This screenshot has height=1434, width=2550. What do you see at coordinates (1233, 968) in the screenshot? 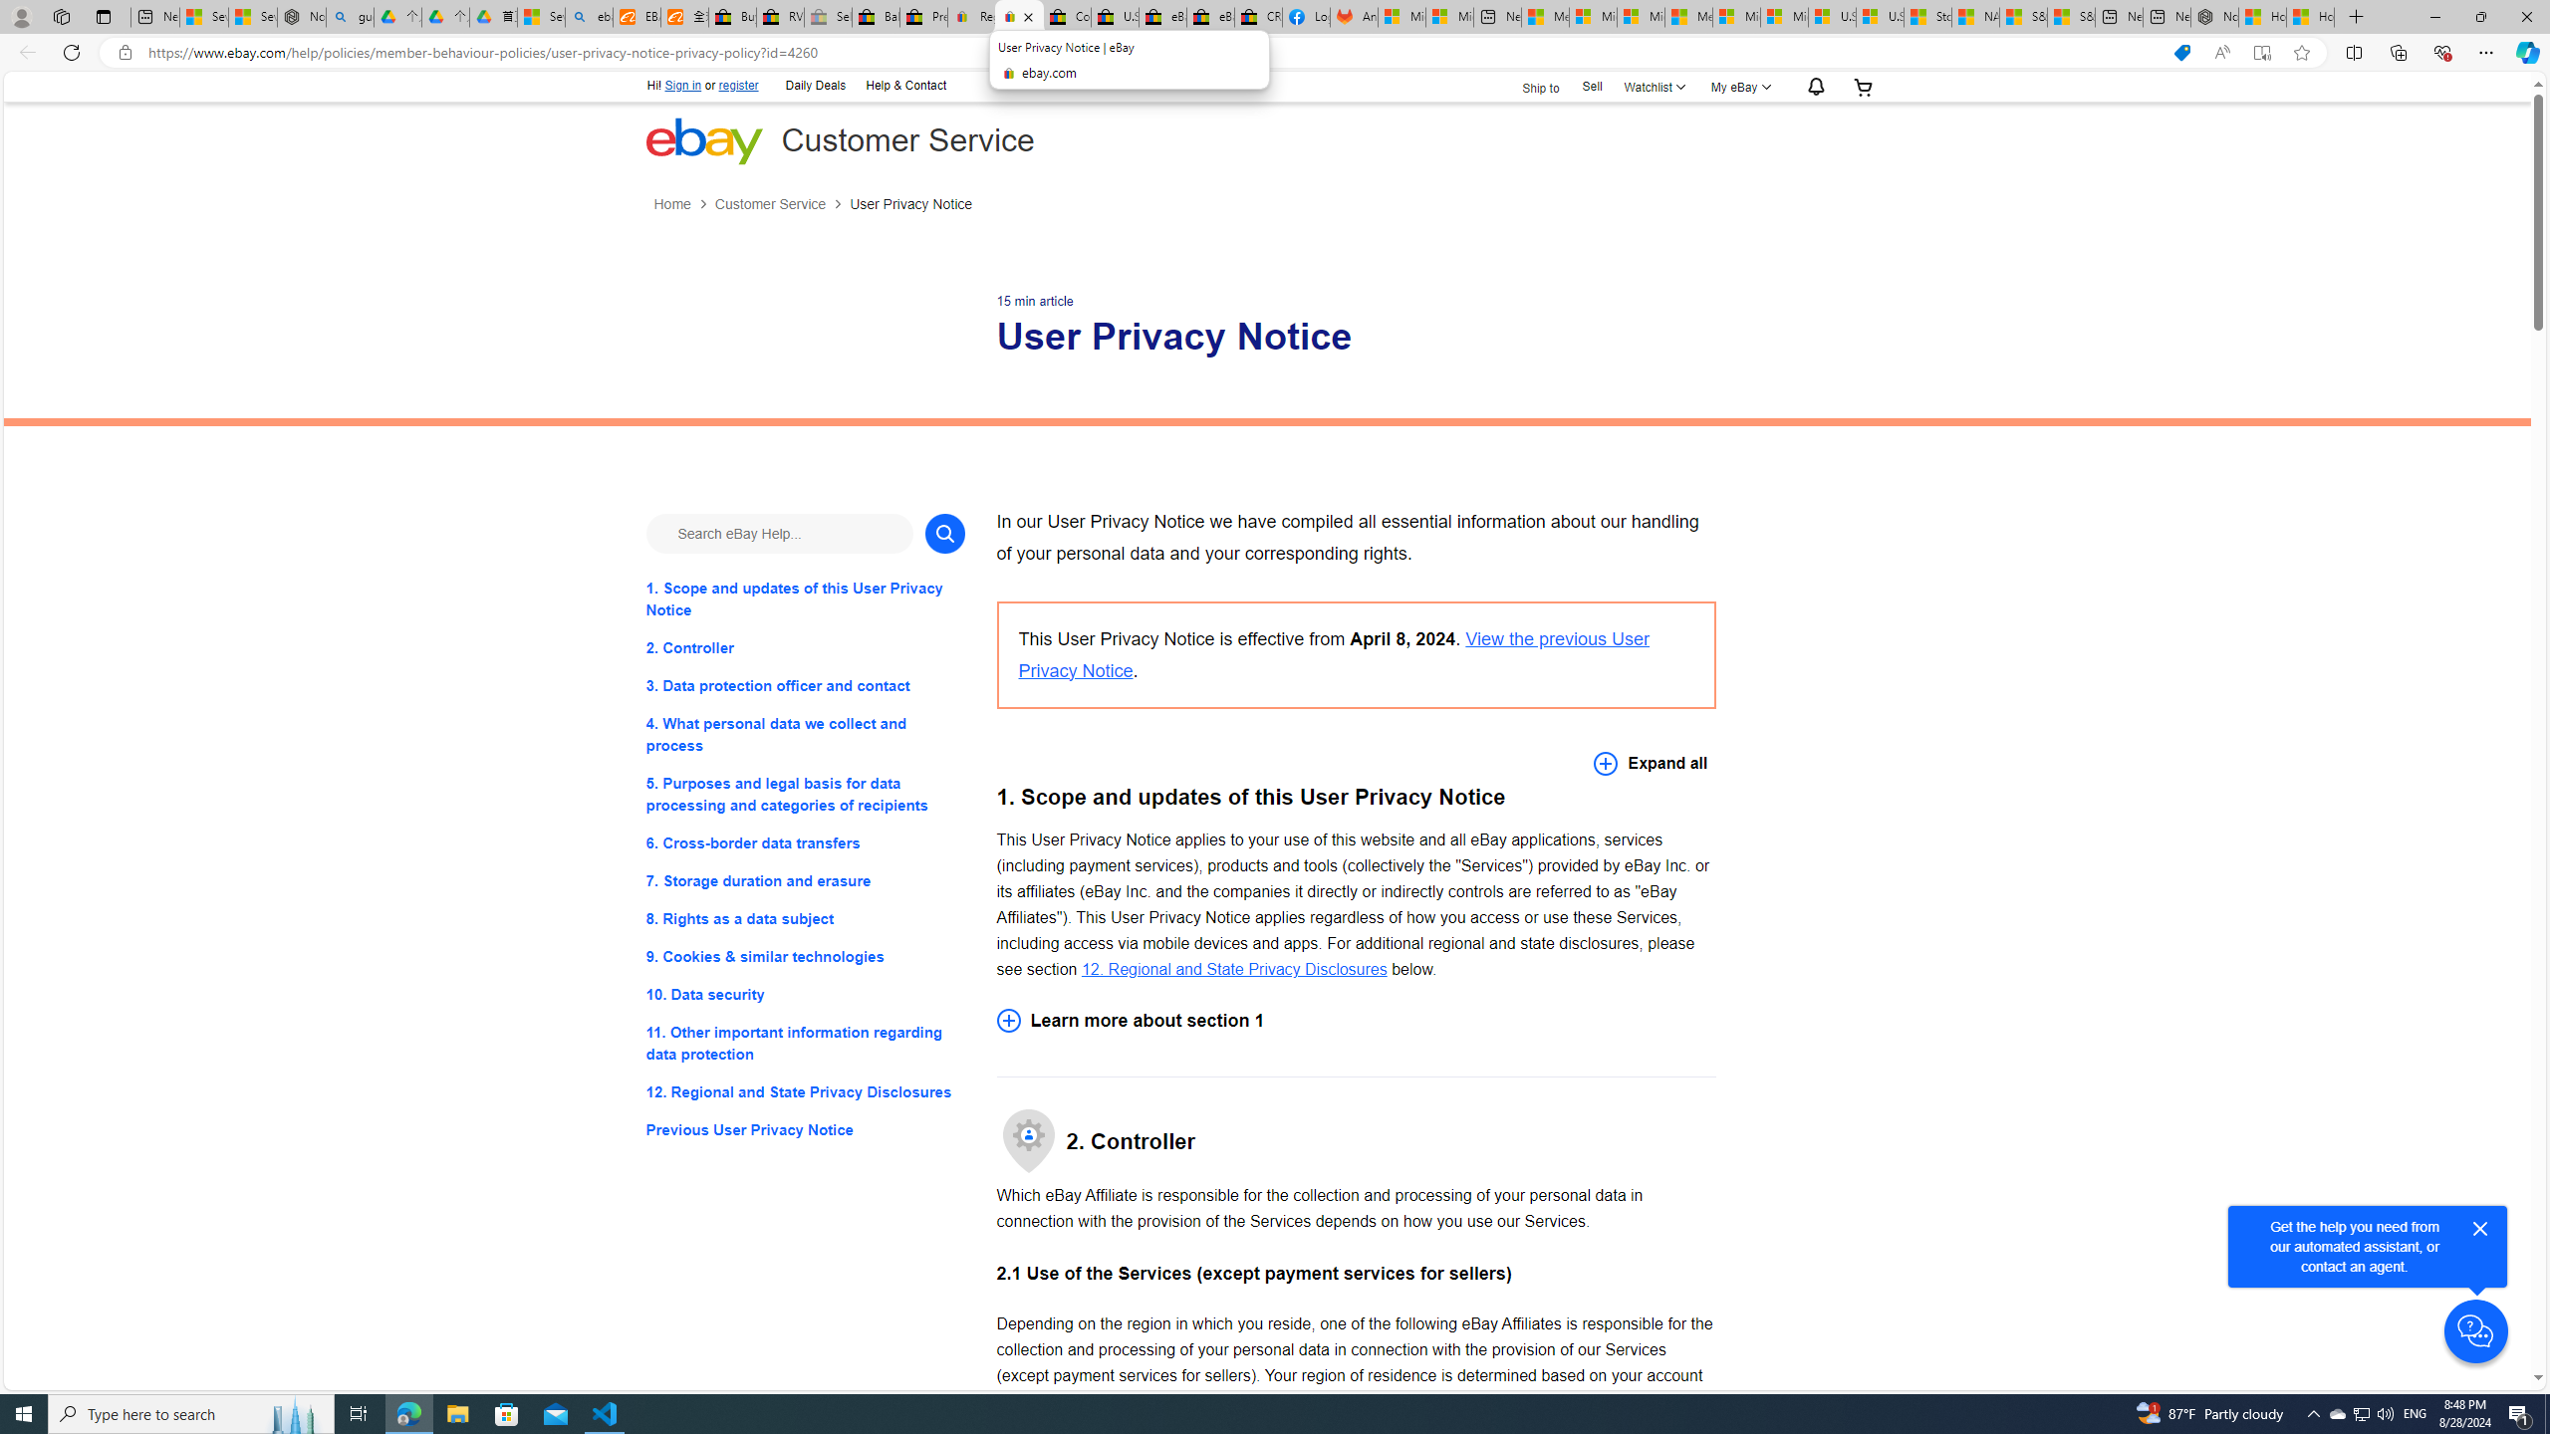
I see `12. Regional and State Privacy Disclosures` at bounding box center [1233, 968].